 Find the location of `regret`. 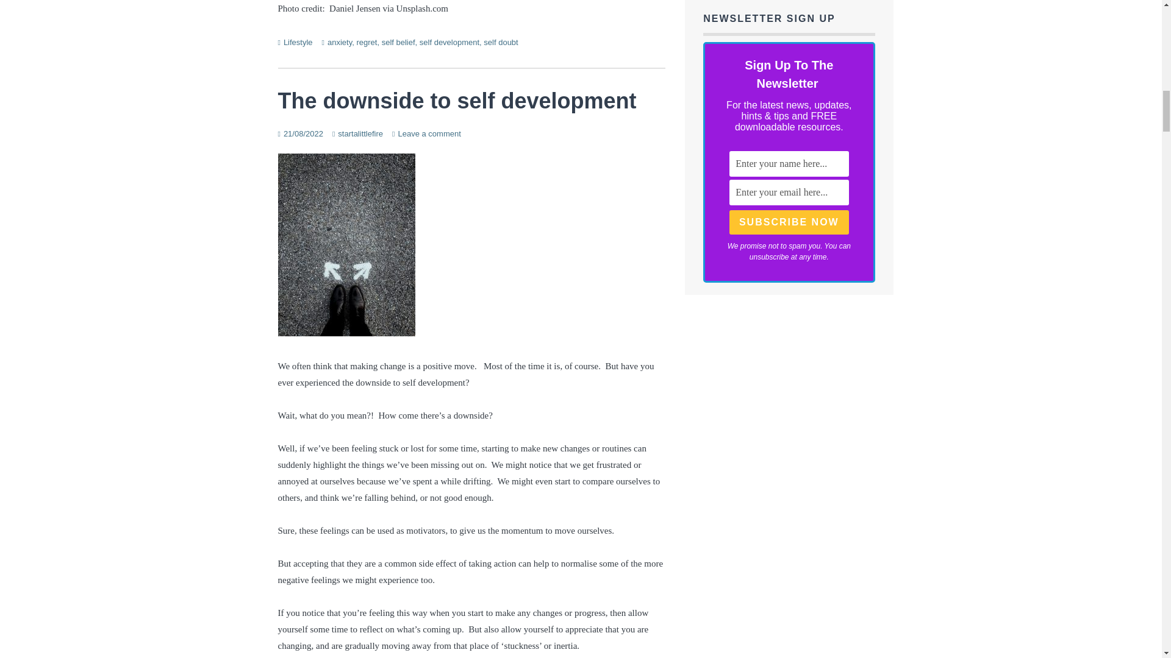

regret is located at coordinates (366, 41).